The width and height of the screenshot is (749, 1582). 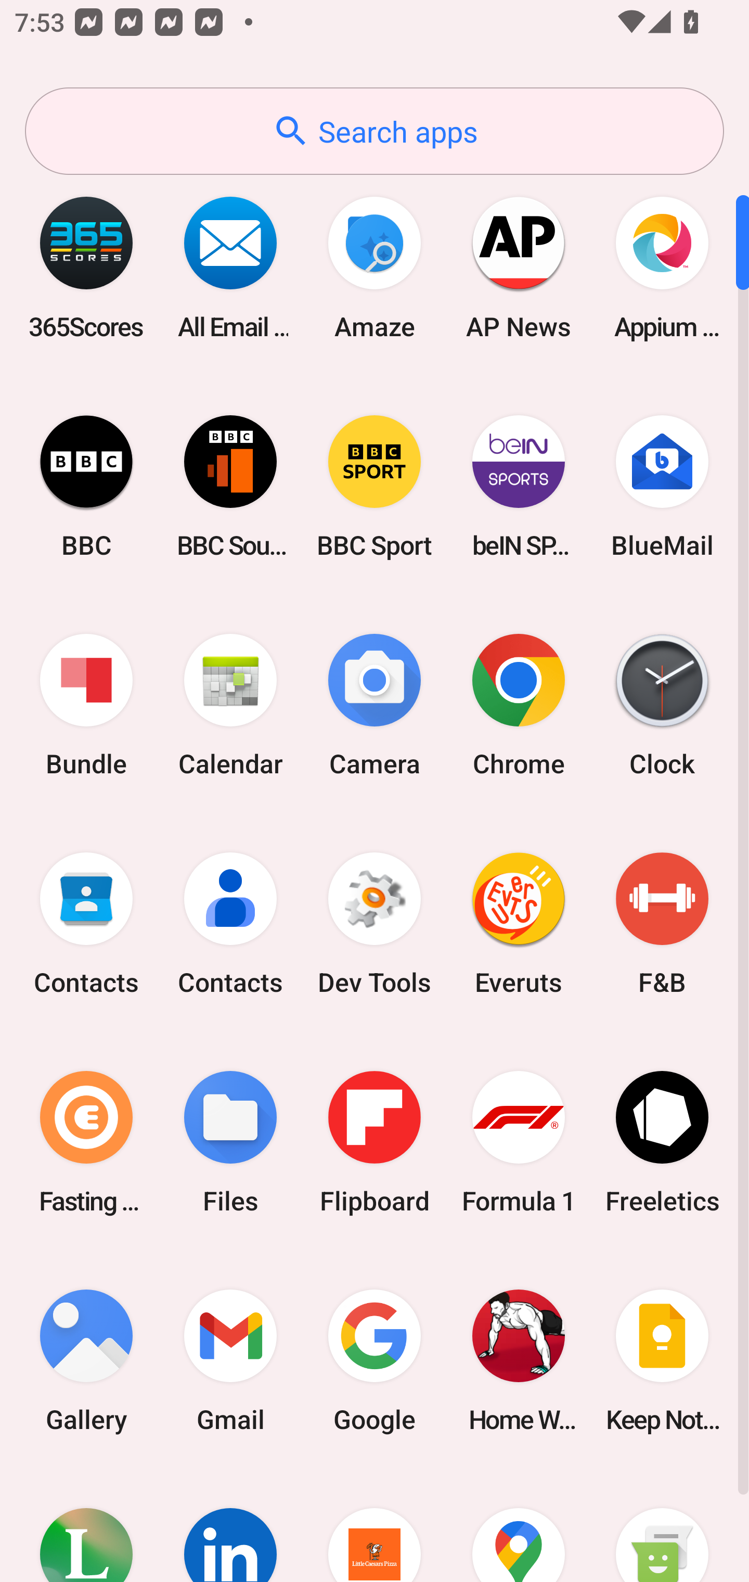 I want to click on Chrome, so click(x=518, y=706).